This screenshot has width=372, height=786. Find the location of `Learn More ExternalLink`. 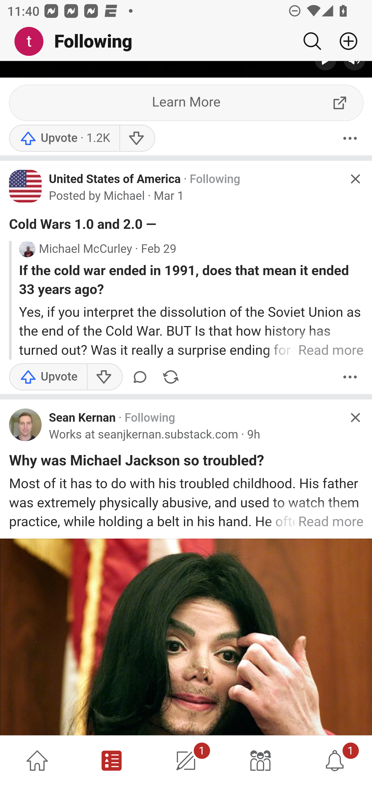

Learn More ExternalLink is located at coordinates (187, 104).